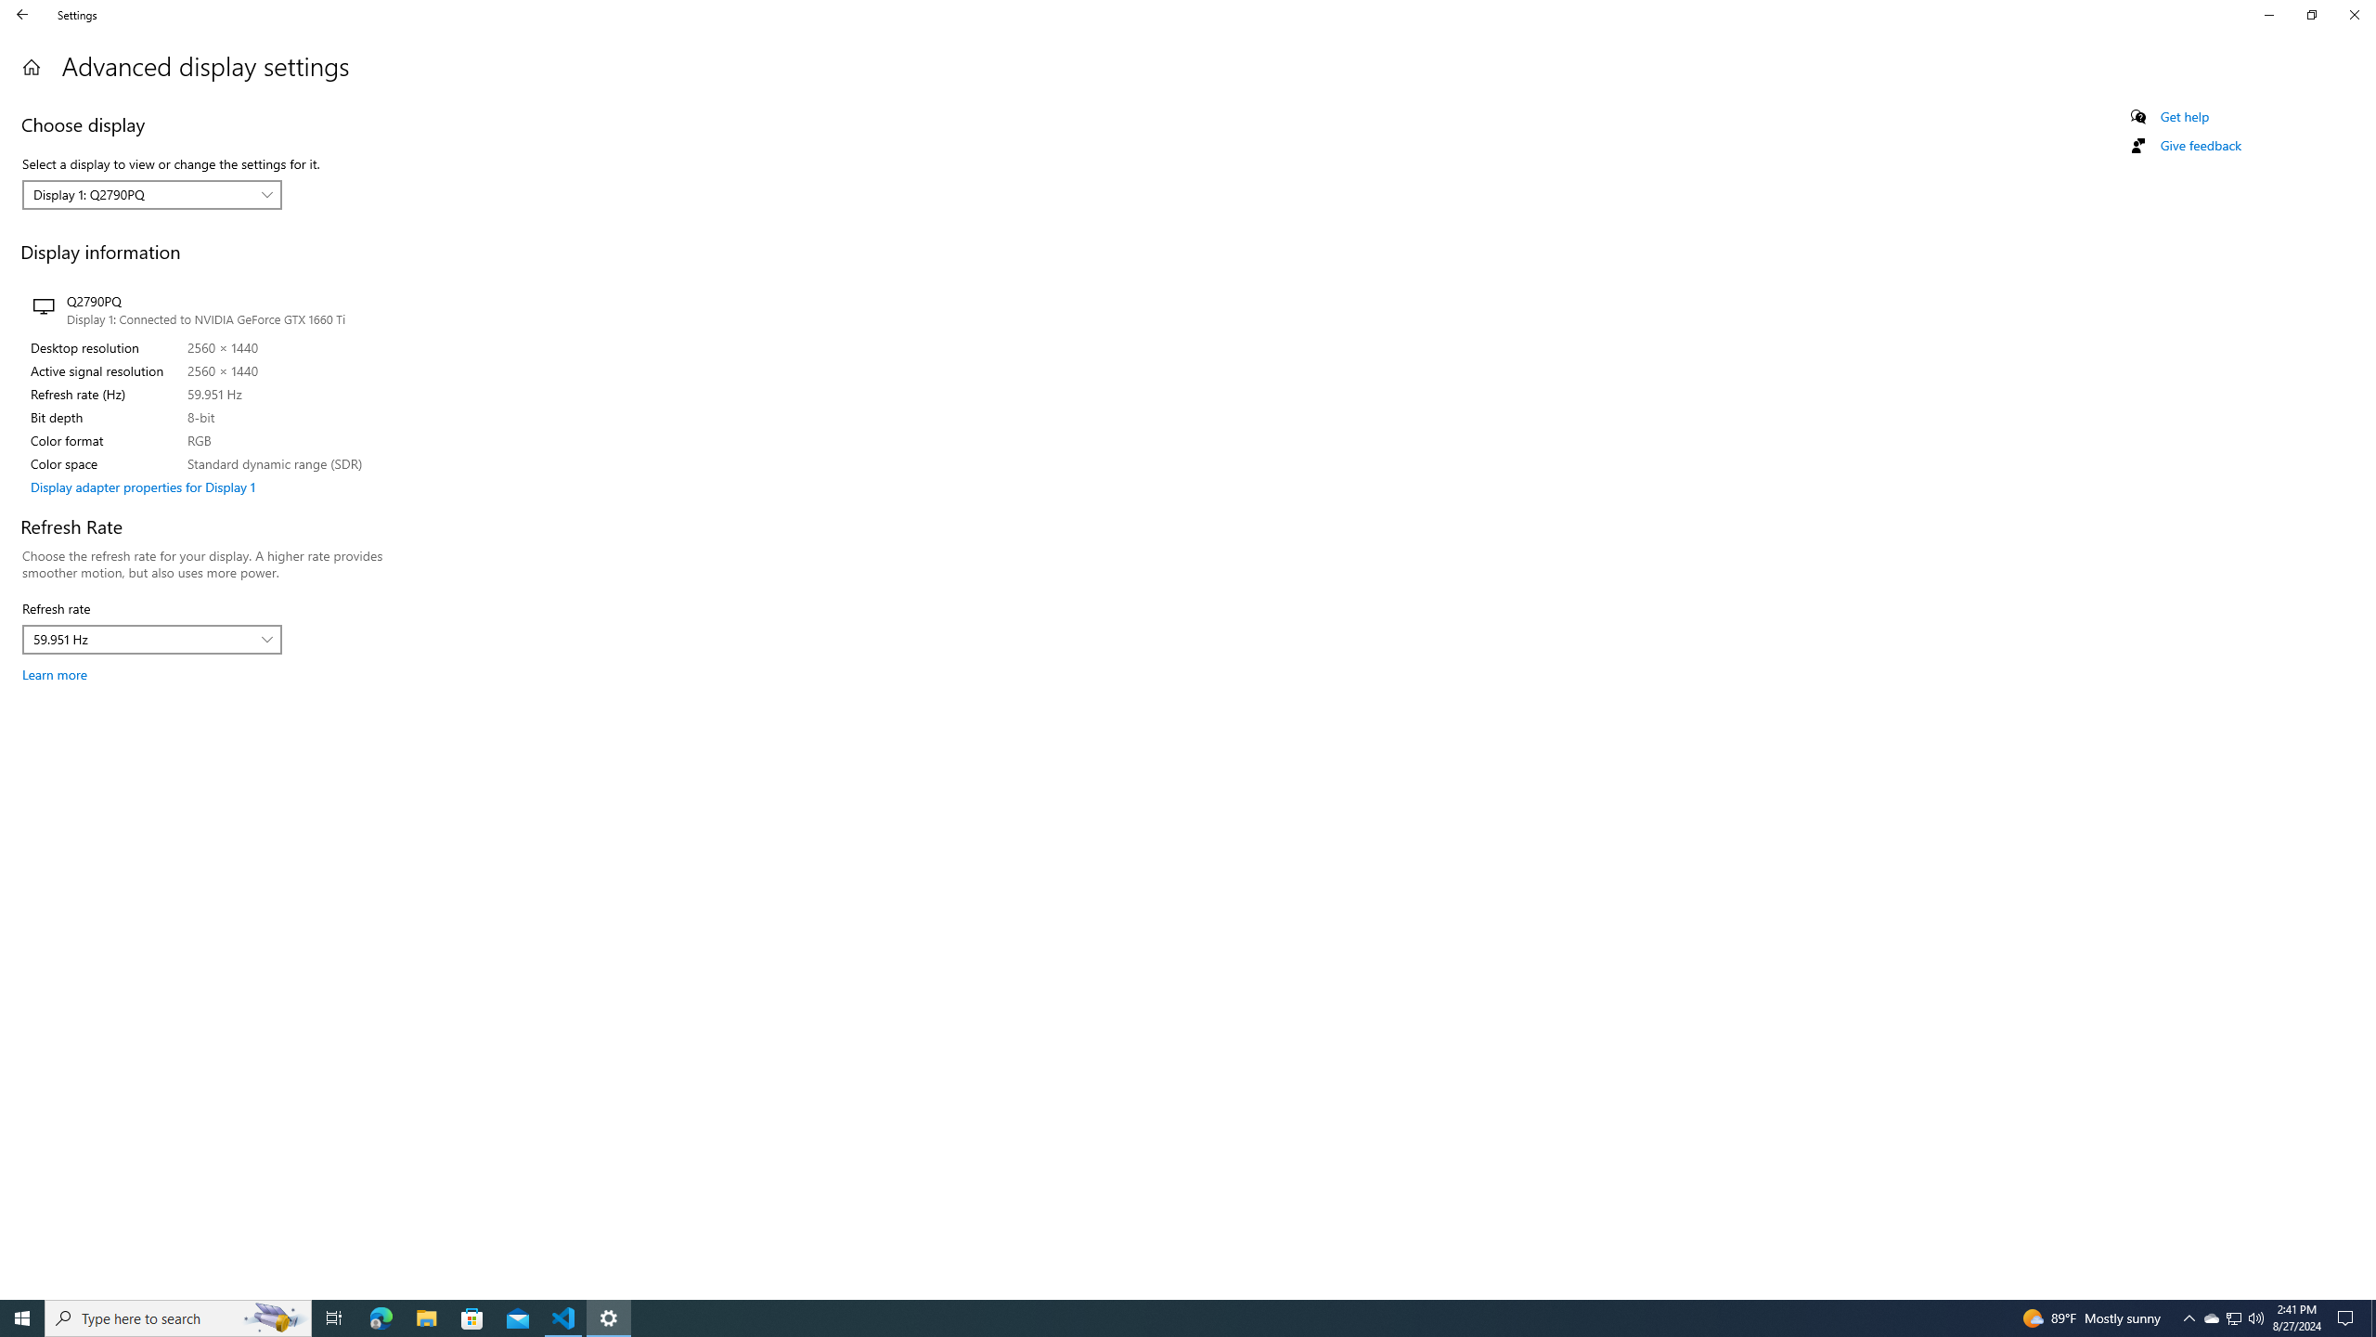 Image resolution: width=2376 pixels, height=1337 pixels. Describe the element at coordinates (142, 194) in the screenshot. I see `Minimize Settings` at that location.